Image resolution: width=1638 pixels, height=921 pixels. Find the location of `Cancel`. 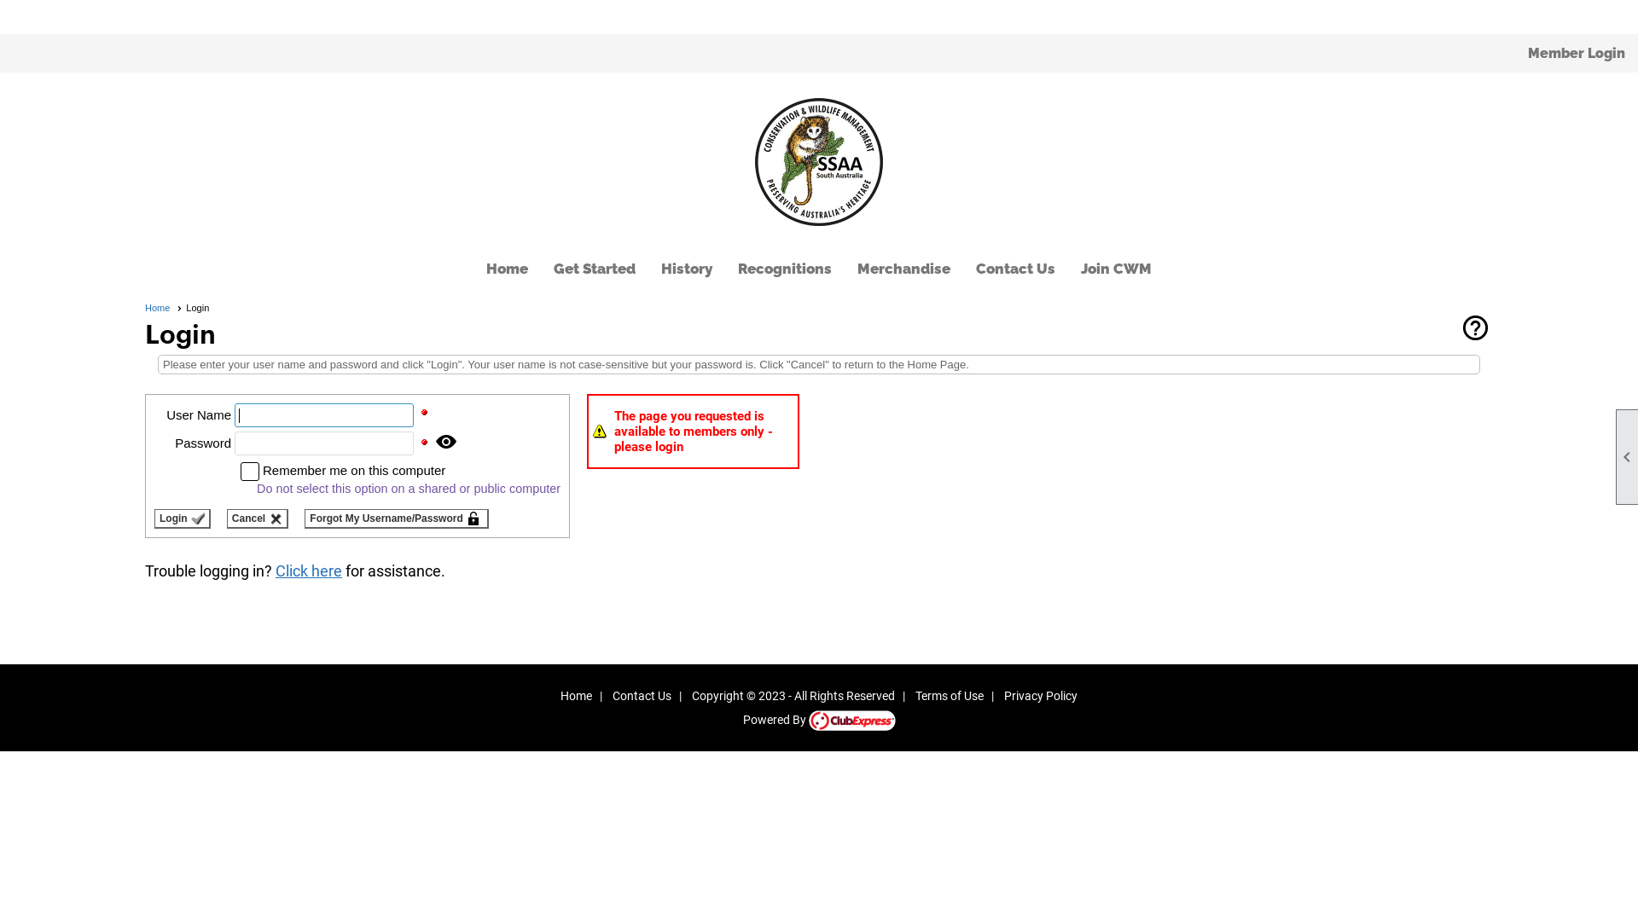

Cancel is located at coordinates (258, 518).